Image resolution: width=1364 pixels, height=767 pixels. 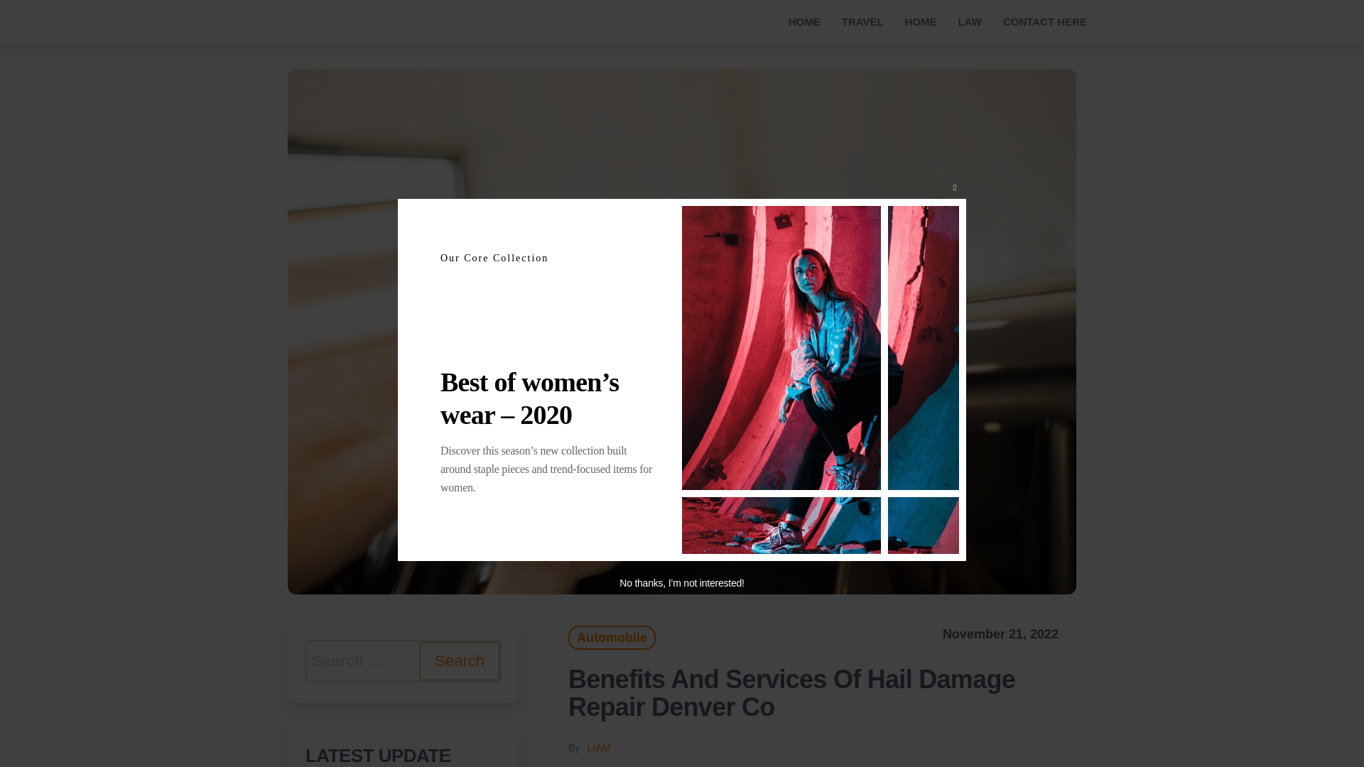 What do you see at coordinates (1045, 21) in the screenshot?
I see `Contact Here` at bounding box center [1045, 21].